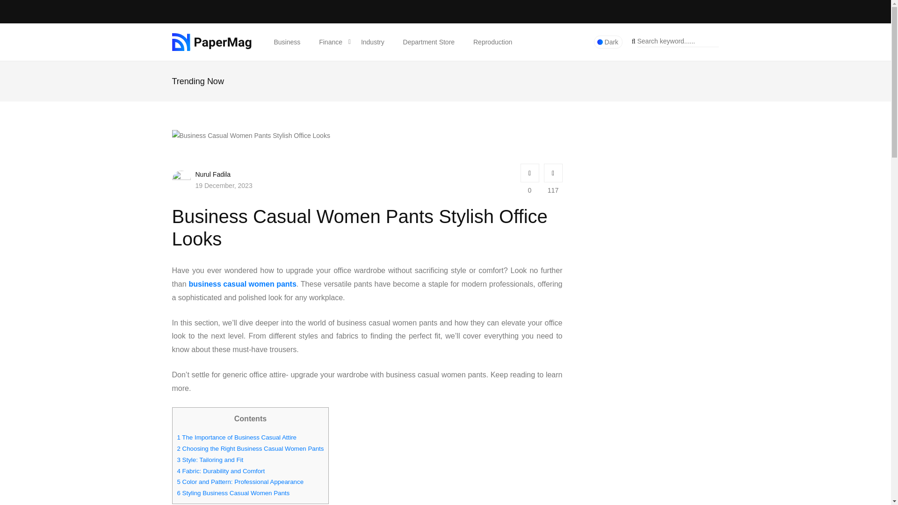 This screenshot has width=898, height=505. What do you see at coordinates (373, 42) in the screenshot?
I see `Industry` at bounding box center [373, 42].